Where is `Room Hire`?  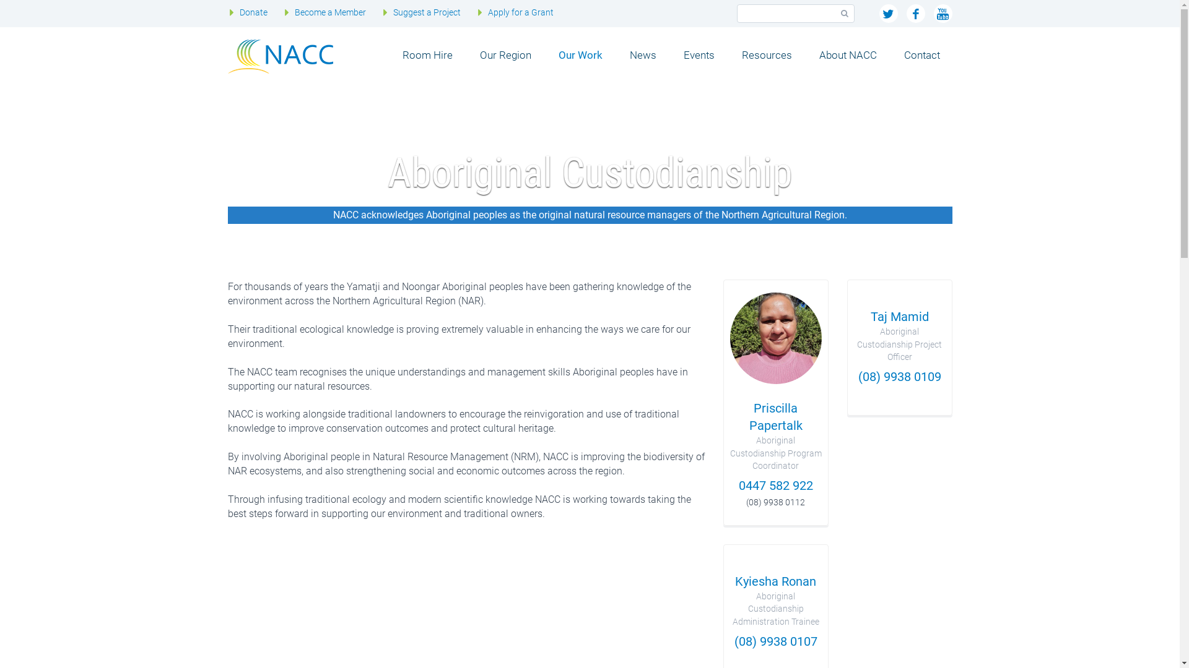 Room Hire is located at coordinates (427, 55).